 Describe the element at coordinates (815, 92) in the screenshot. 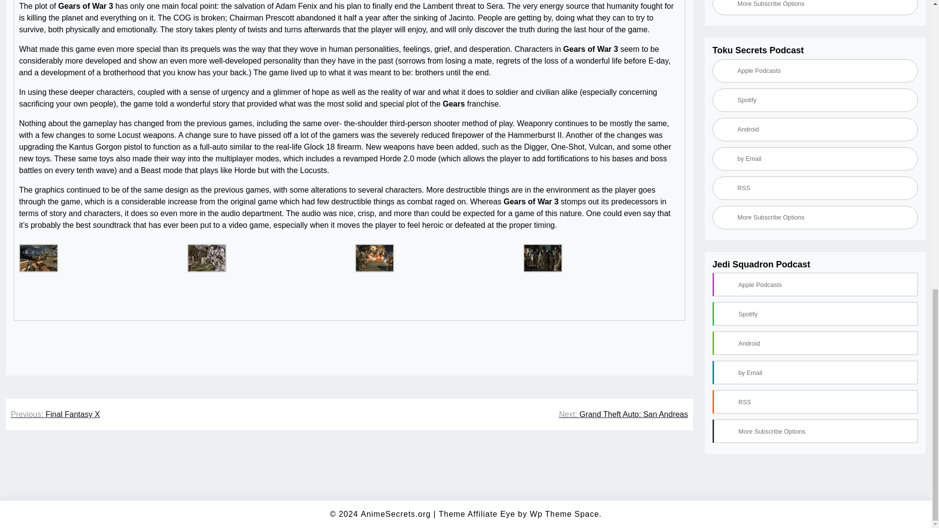

I see `Subscribe via RSS` at that location.